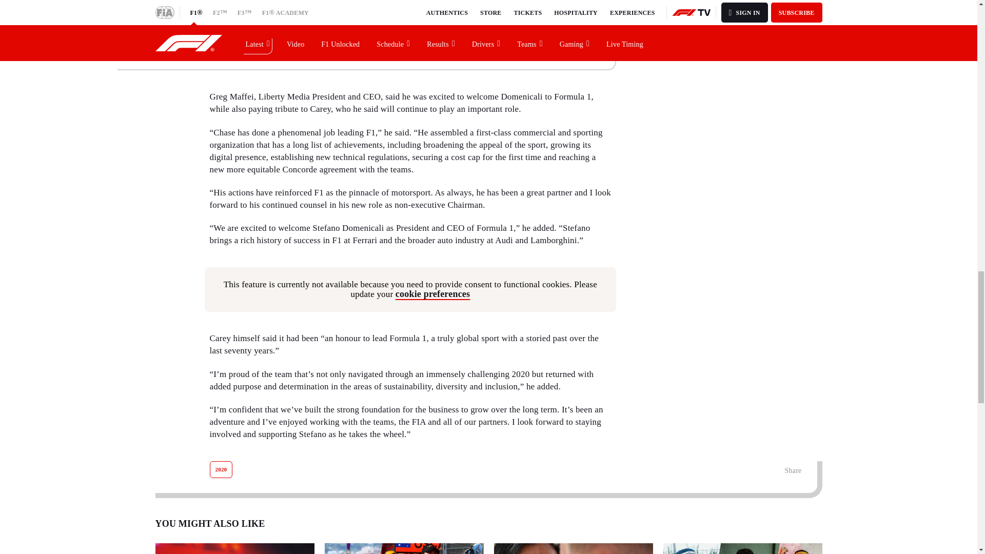 Image resolution: width=985 pixels, height=554 pixels. I want to click on 2020, so click(221, 469).